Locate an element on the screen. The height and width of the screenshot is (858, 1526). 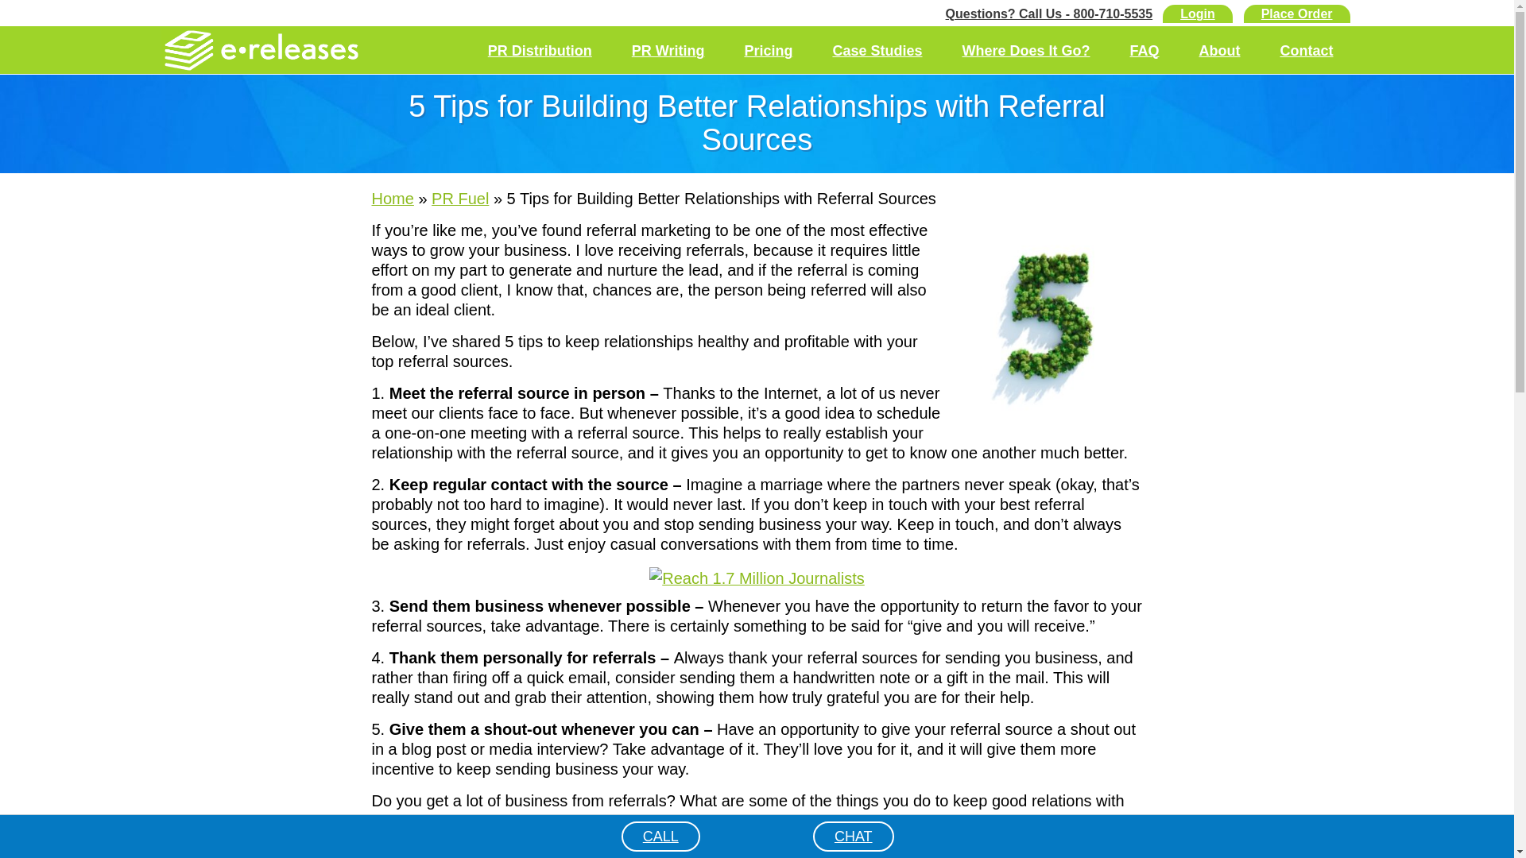
PR Distribution is located at coordinates (540, 51).